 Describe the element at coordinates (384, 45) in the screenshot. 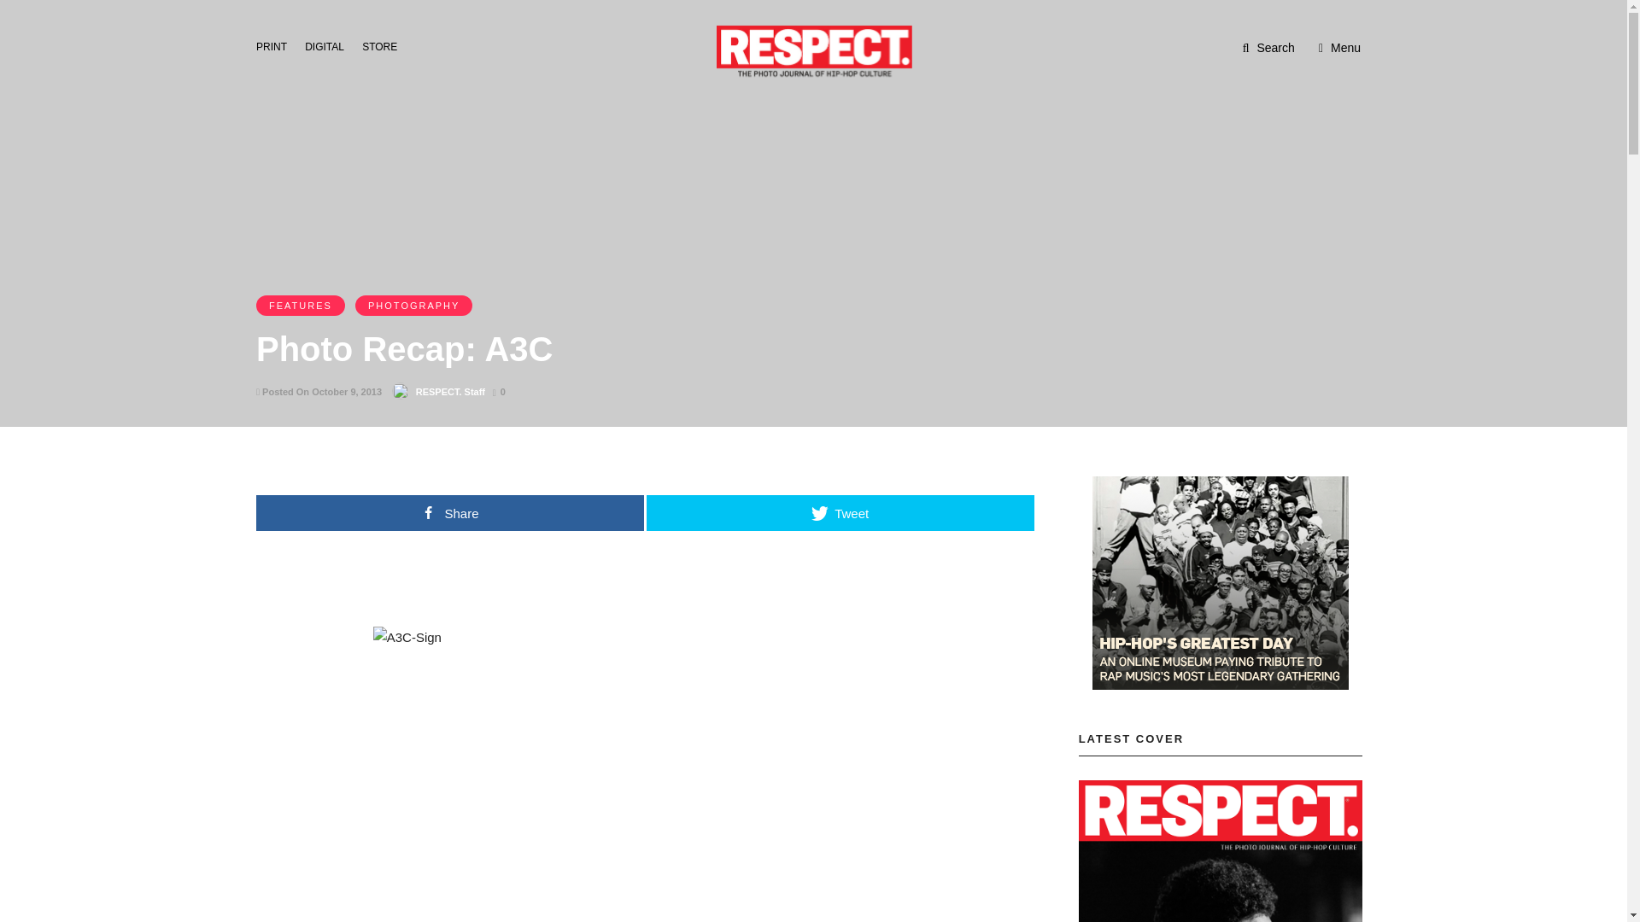

I see `STORE` at that location.